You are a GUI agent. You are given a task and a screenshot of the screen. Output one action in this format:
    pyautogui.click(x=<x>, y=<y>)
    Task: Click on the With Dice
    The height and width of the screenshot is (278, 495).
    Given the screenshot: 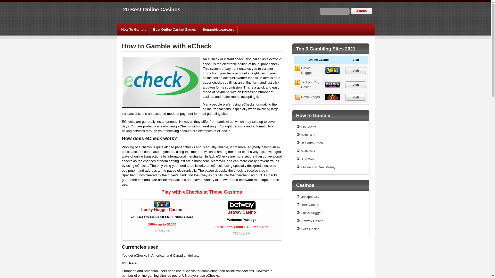 What is the action you would take?
    pyautogui.click(x=308, y=151)
    